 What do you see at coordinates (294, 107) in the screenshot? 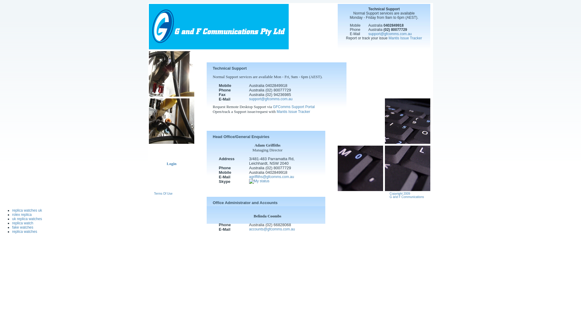
I see `GFComms Support Portal` at bounding box center [294, 107].